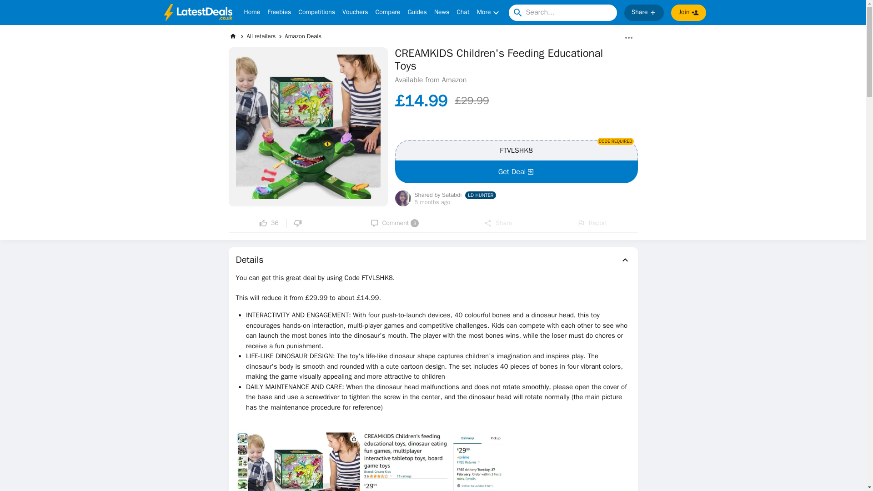 This screenshot has height=491, width=873. I want to click on Share, so click(688, 13).